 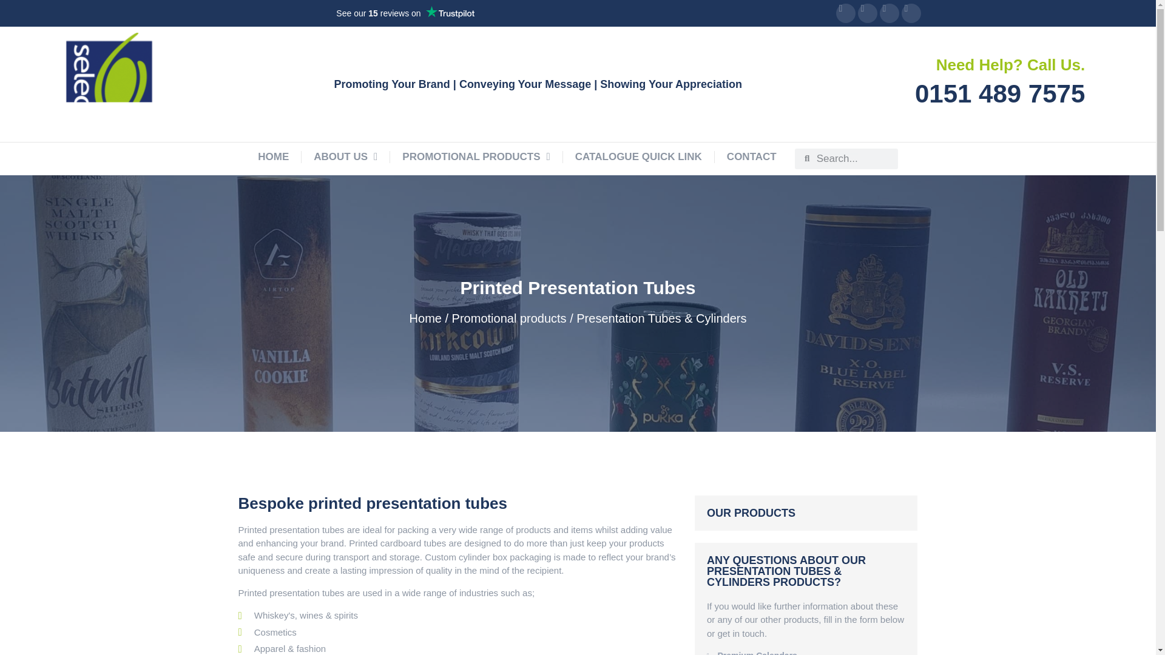 I want to click on HOME, so click(x=476, y=157).